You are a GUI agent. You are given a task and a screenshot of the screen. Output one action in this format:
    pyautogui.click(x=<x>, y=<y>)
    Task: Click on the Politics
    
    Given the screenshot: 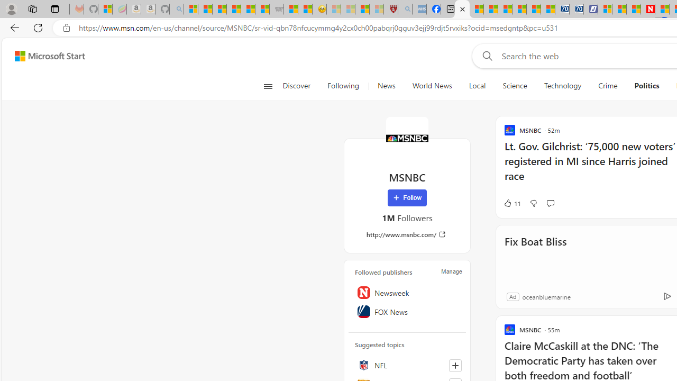 What is the action you would take?
    pyautogui.click(x=646, y=86)
    